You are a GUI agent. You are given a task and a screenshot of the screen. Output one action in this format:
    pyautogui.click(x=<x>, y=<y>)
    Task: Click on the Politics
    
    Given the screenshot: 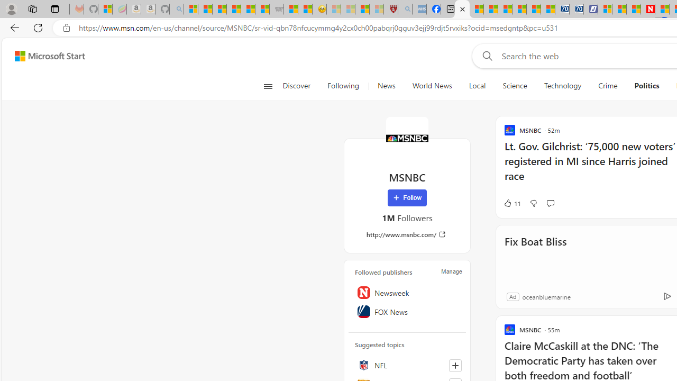 What is the action you would take?
    pyautogui.click(x=646, y=86)
    